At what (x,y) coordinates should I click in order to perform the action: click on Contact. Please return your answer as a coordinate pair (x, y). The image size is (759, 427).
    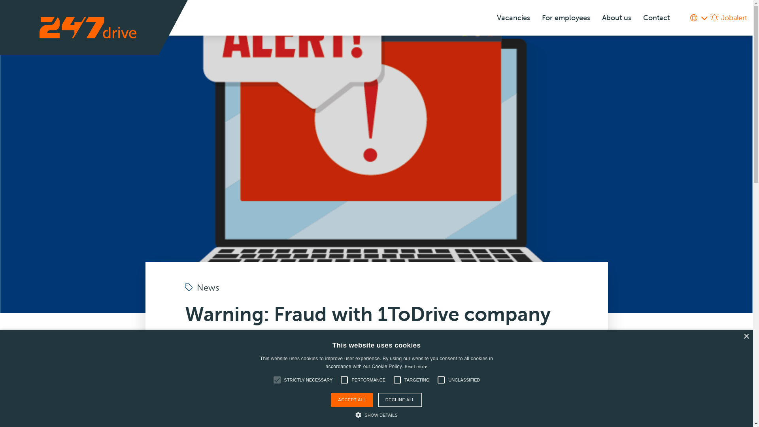
    Looking at the image, I should click on (656, 18).